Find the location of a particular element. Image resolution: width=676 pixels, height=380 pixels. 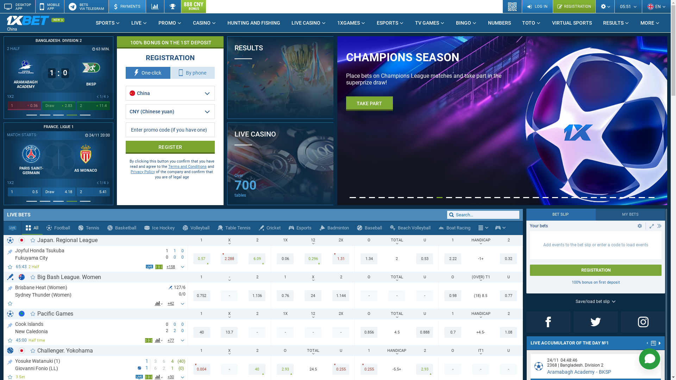

+158 is located at coordinates (171, 267).